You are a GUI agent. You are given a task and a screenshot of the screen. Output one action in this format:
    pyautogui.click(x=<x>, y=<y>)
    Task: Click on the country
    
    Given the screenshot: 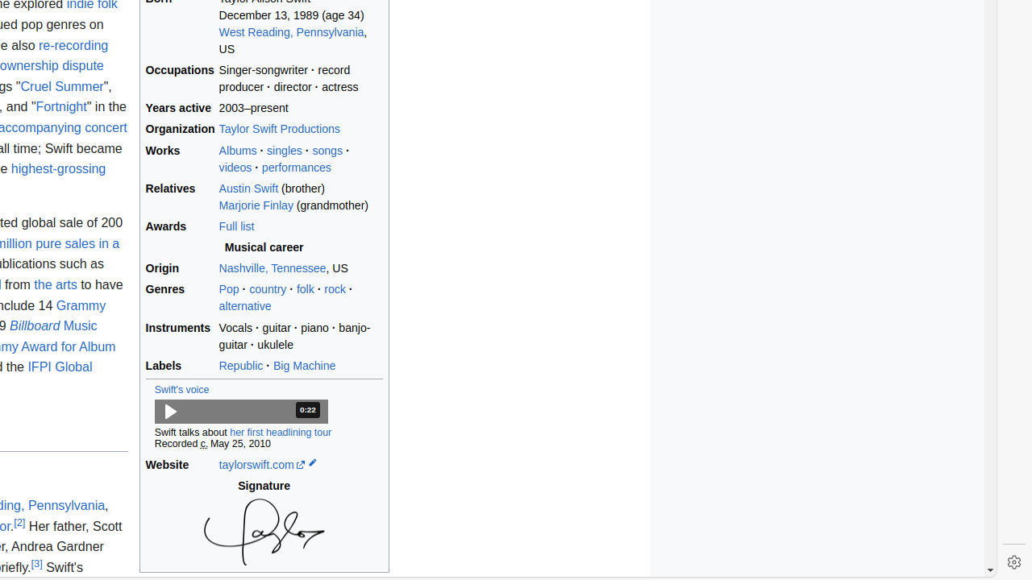 What is the action you would take?
    pyautogui.click(x=268, y=290)
    